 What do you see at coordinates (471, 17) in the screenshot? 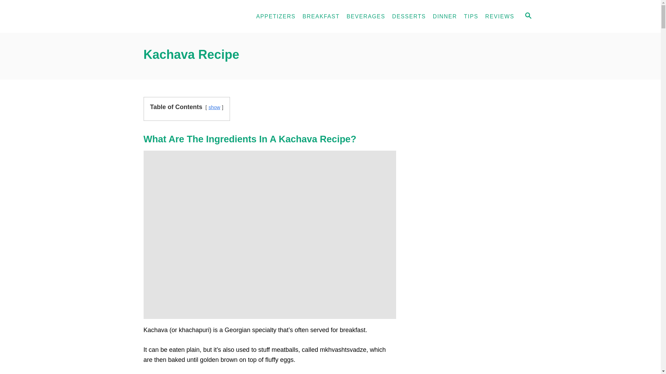
I see `TIPS` at bounding box center [471, 17].